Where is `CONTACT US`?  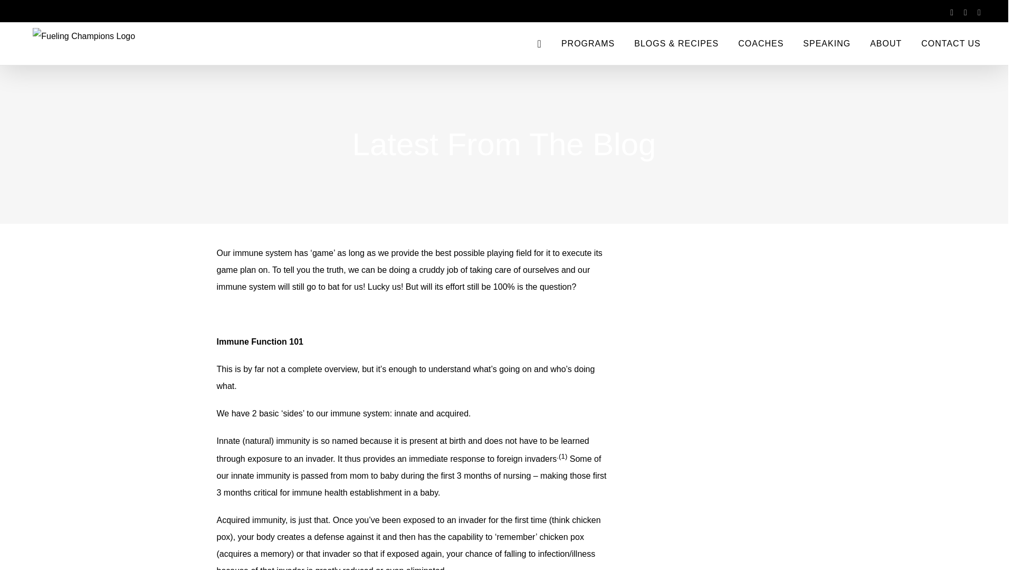
CONTACT US is located at coordinates (951, 44).